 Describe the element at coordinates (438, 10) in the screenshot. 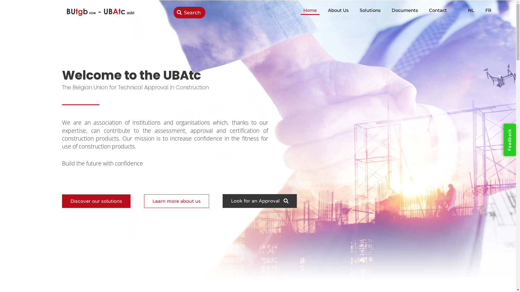

I see `Contact` at that location.